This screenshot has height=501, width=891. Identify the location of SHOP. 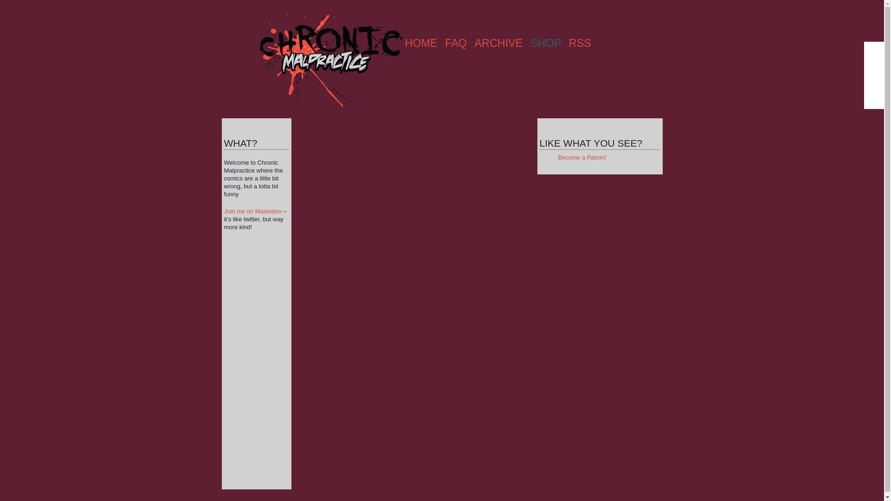
(546, 43).